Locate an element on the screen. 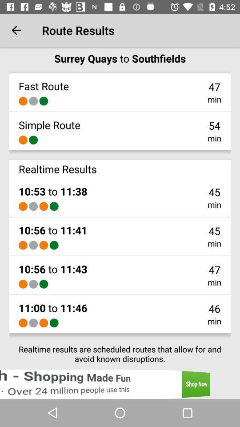 The height and width of the screenshot is (427, 240). tap item above simple route item is located at coordinates (33, 101).